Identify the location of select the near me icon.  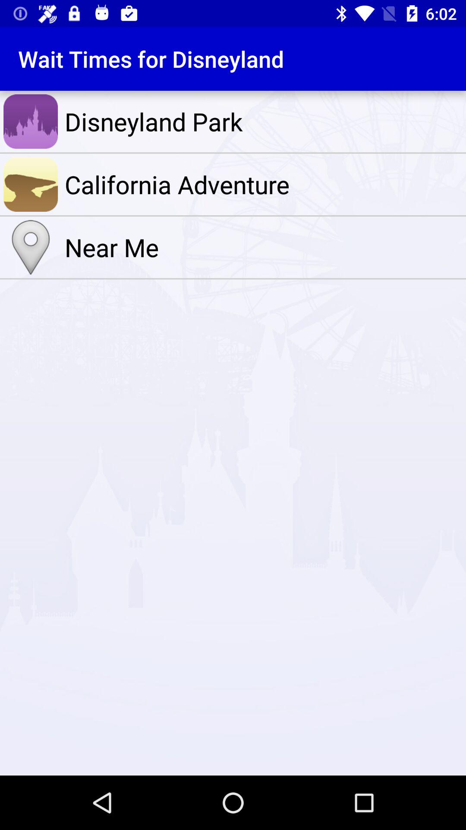
(263, 247).